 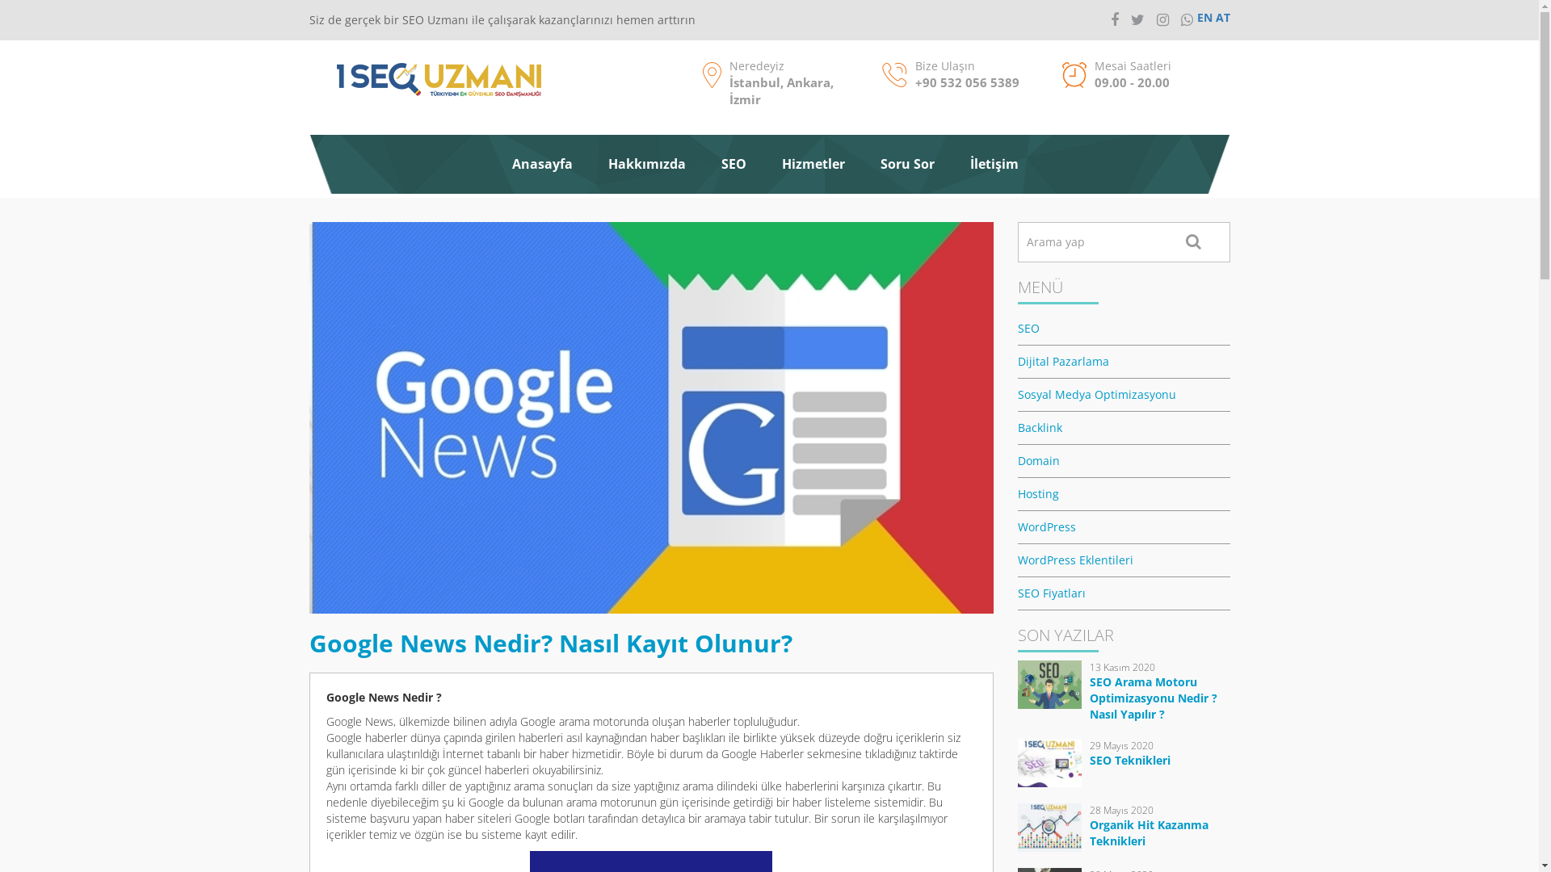 I want to click on Instagram, so click(x=1163, y=19).